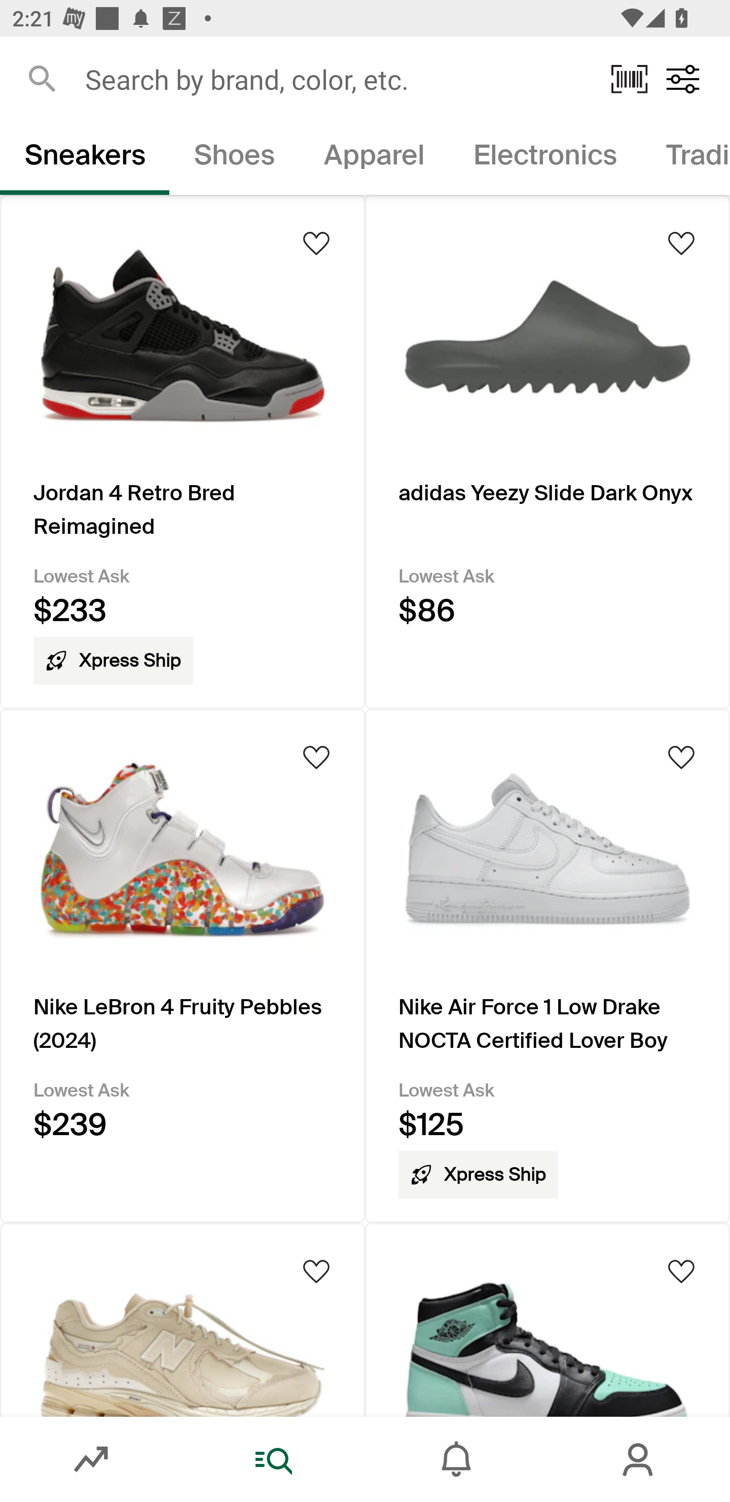 This screenshot has width=730, height=1502. What do you see at coordinates (374, 158) in the screenshot?
I see `Apparel` at bounding box center [374, 158].